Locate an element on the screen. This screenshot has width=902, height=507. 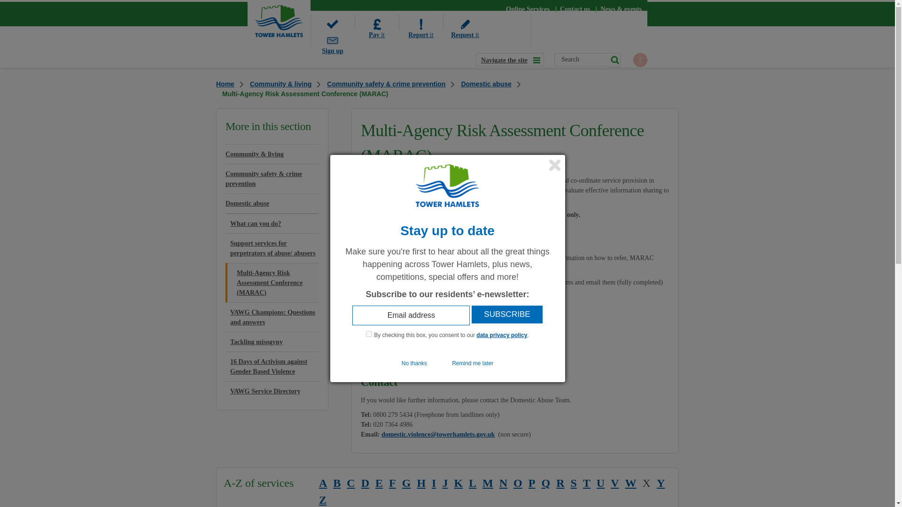
VAWG Champions: Questions and answers is located at coordinates (272, 317).